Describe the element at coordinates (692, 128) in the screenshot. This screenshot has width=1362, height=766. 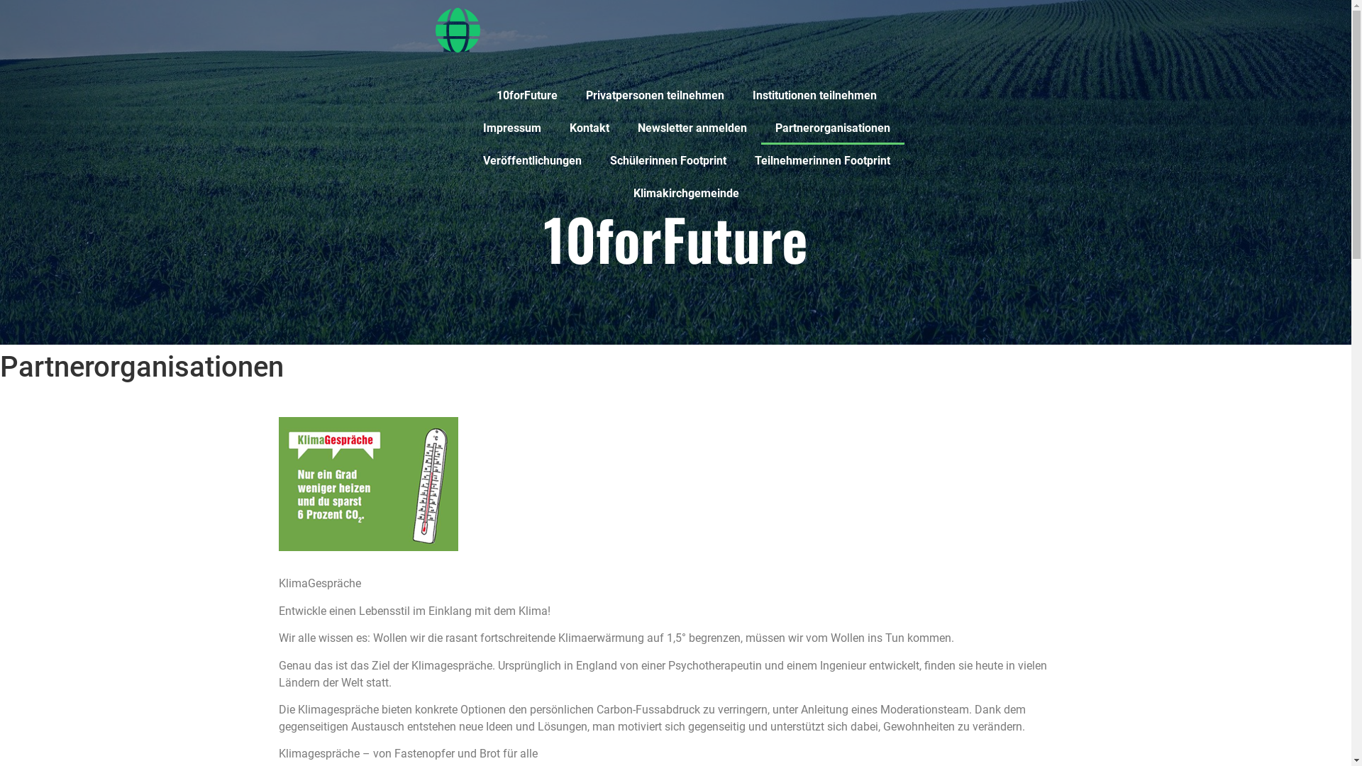
I see `Newsletter anmelden` at that location.